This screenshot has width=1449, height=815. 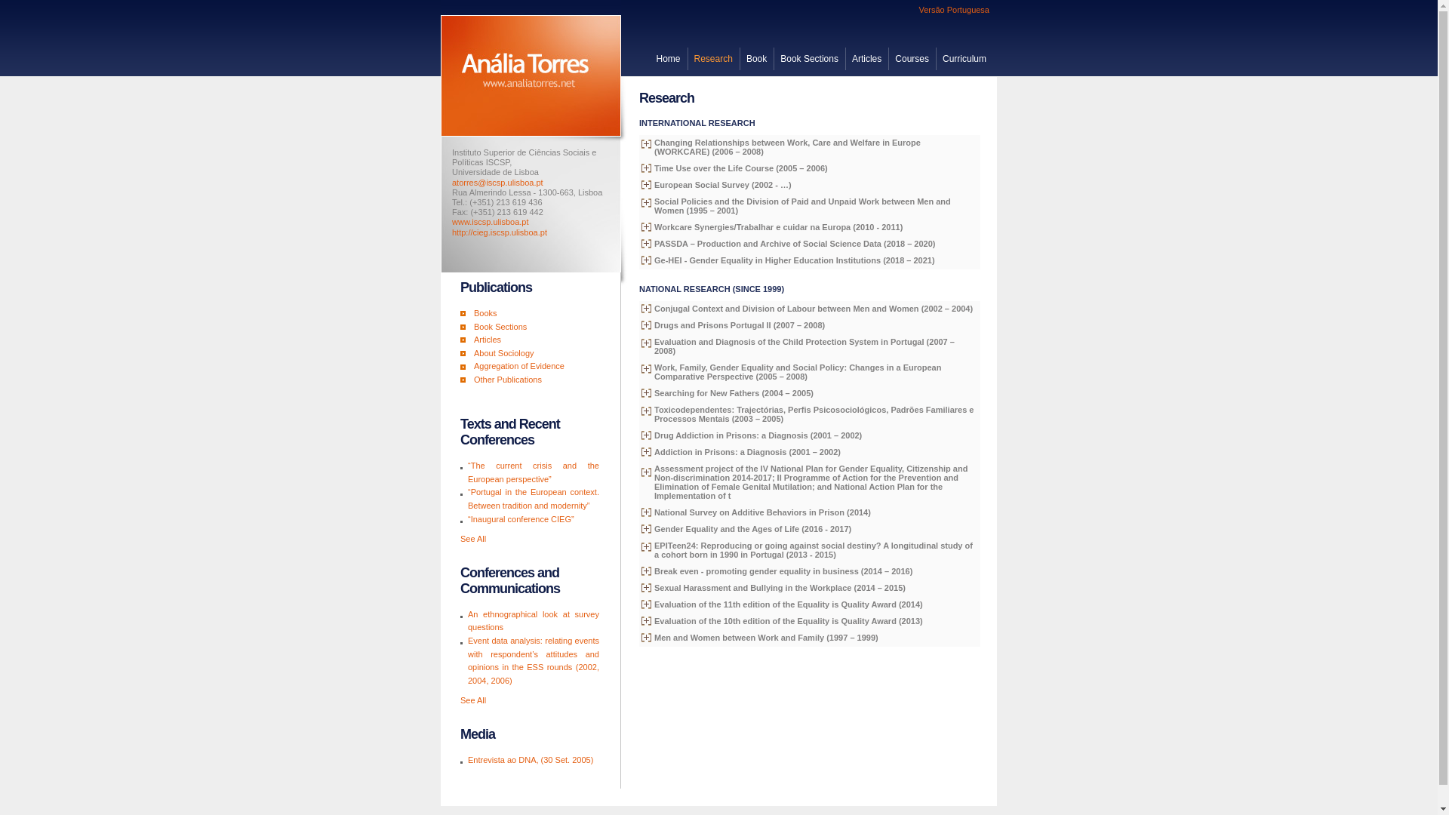 I want to click on Articles, so click(x=866, y=58).